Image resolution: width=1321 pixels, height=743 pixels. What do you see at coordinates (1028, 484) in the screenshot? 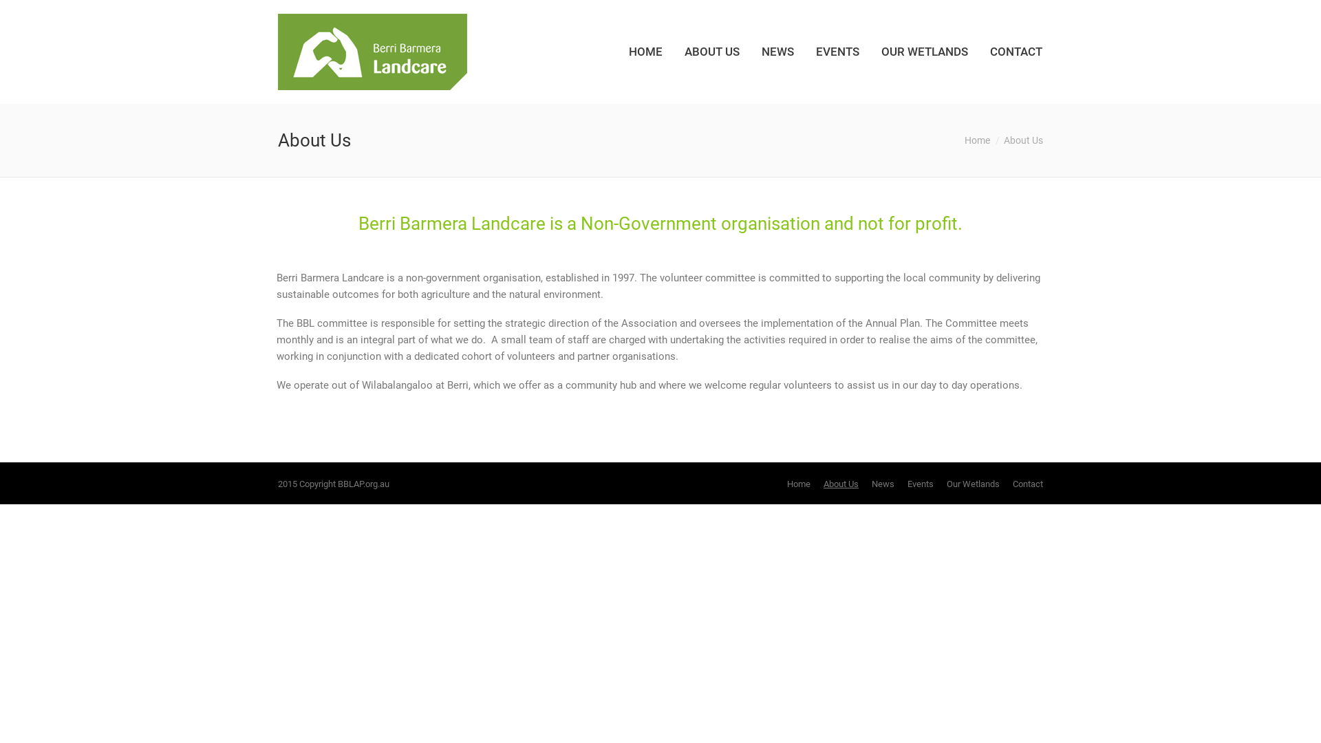
I see `Contact` at bounding box center [1028, 484].